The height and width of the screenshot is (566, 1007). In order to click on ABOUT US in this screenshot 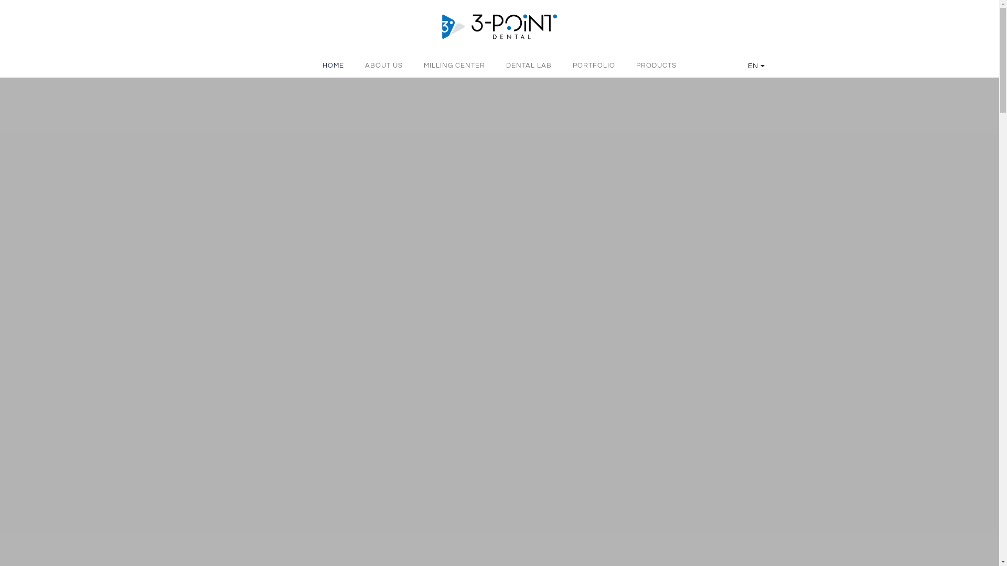, I will do `click(384, 66)`.